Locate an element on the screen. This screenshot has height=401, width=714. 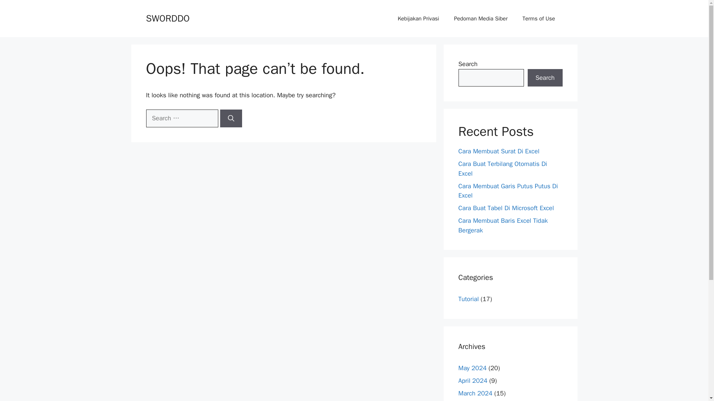
May 2024 is located at coordinates (472, 368).